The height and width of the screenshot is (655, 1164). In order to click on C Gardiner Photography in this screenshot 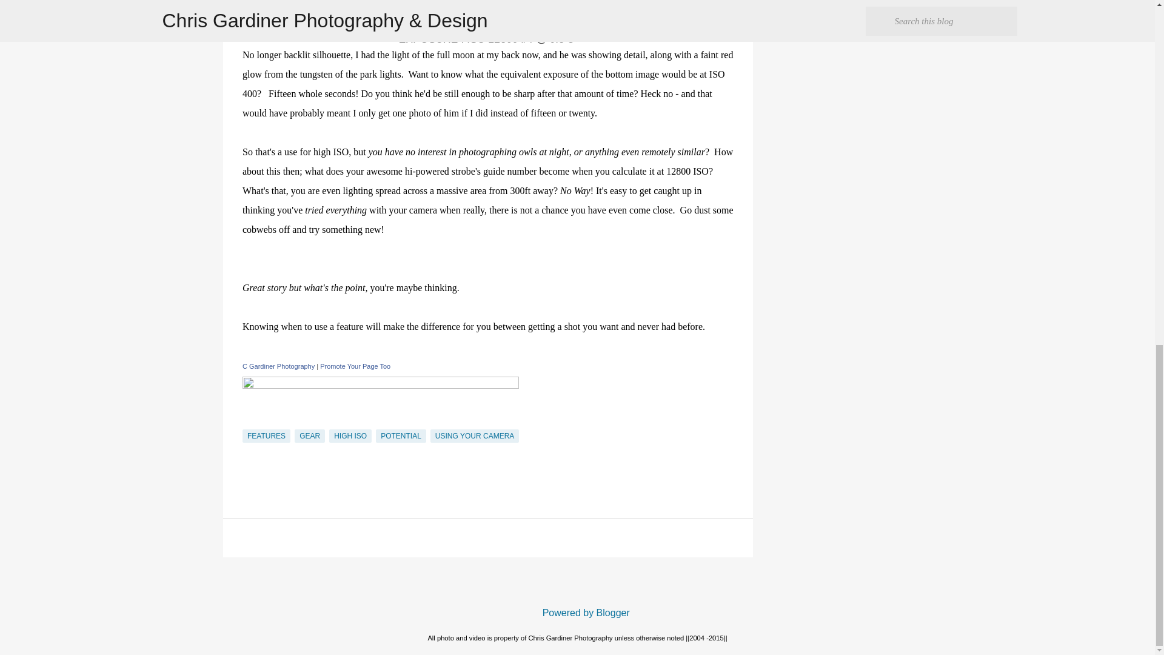, I will do `click(278, 366)`.